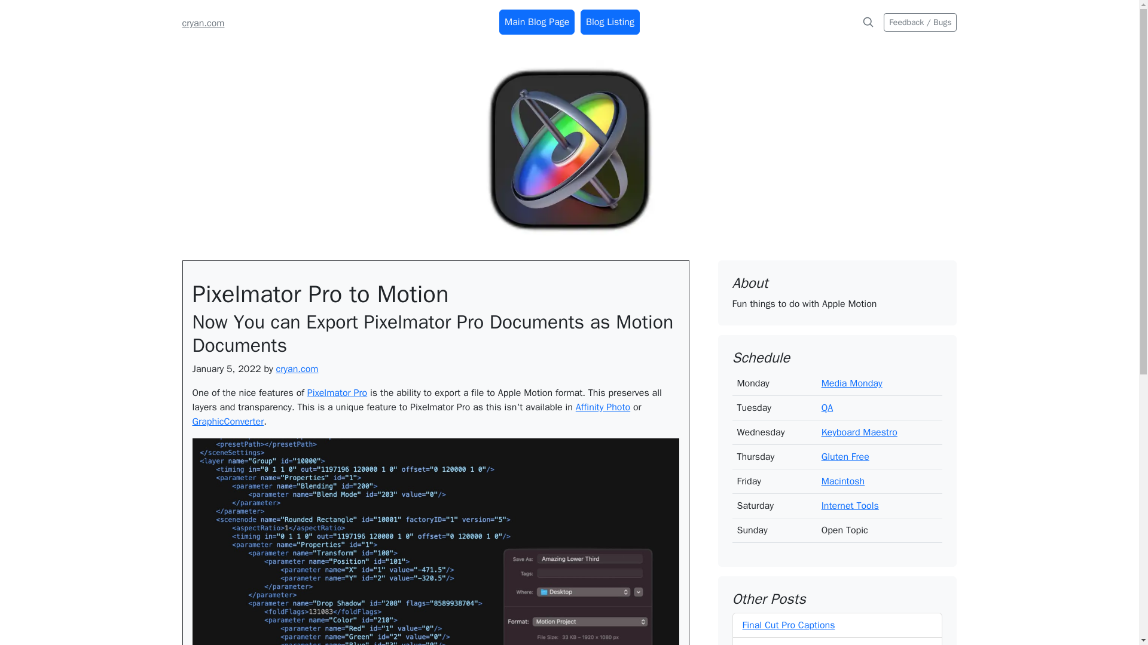  What do you see at coordinates (852, 383) in the screenshot?
I see `Media Monday` at bounding box center [852, 383].